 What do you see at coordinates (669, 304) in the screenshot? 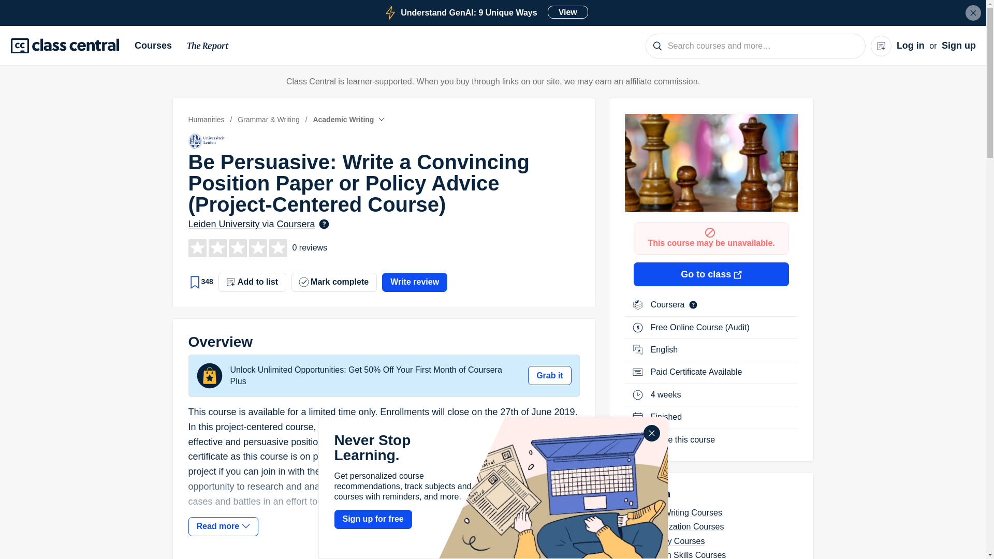
I see `The Report` at bounding box center [669, 304].